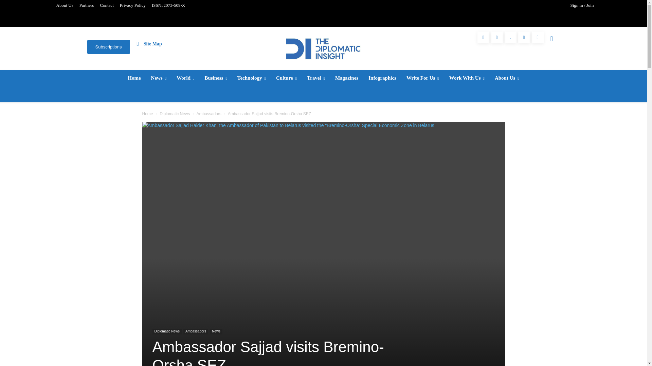 This screenshot has width=652, height=366. I want to click on Facebook, so click(483, 37).